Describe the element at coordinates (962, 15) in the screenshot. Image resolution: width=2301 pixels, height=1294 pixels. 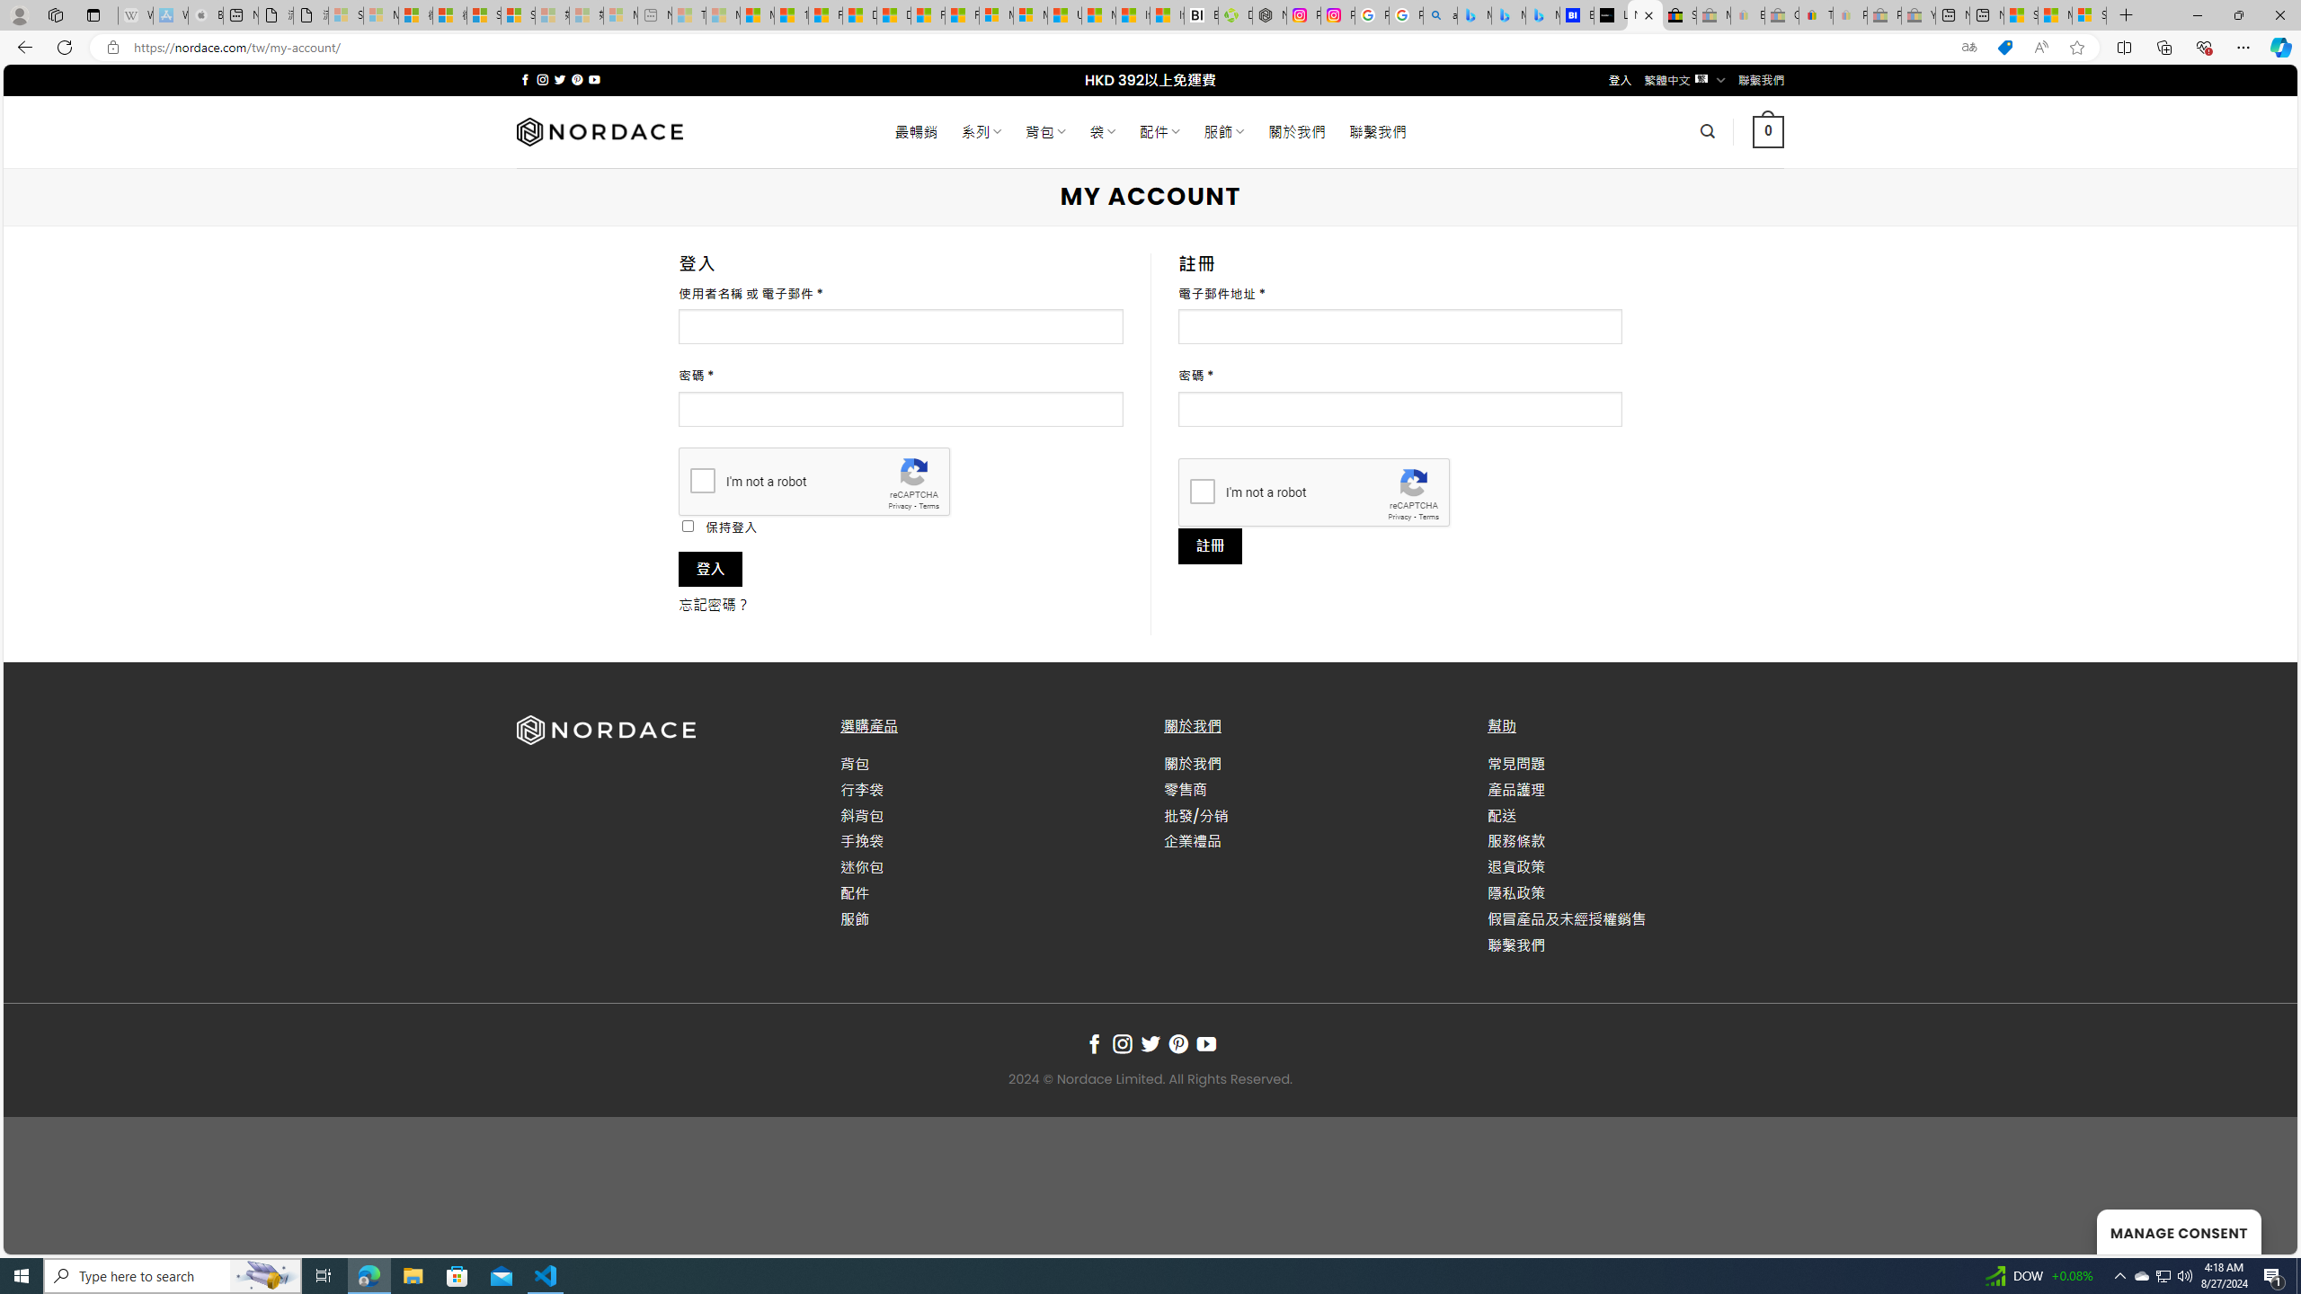
I see `Foo BAR | Trusted Community Engagement and Contributions` at that location.